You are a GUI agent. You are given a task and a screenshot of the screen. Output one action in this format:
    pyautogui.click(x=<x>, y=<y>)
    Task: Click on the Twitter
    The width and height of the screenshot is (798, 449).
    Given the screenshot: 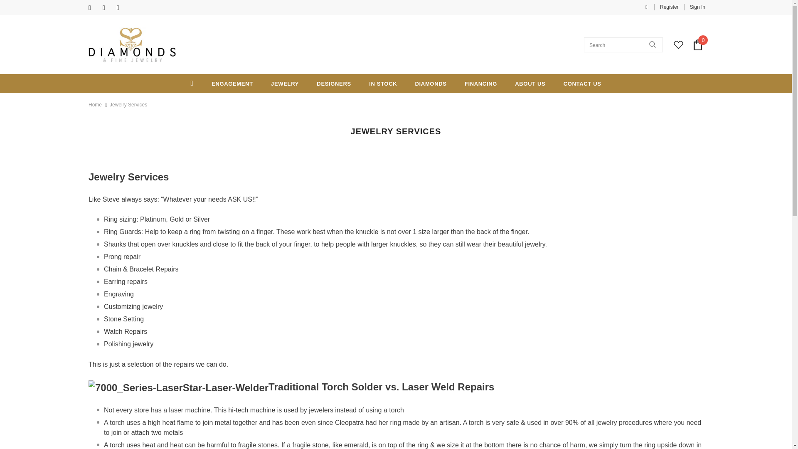 What is the action you would take?
    pyautogui.click(x=108, y=8)
    